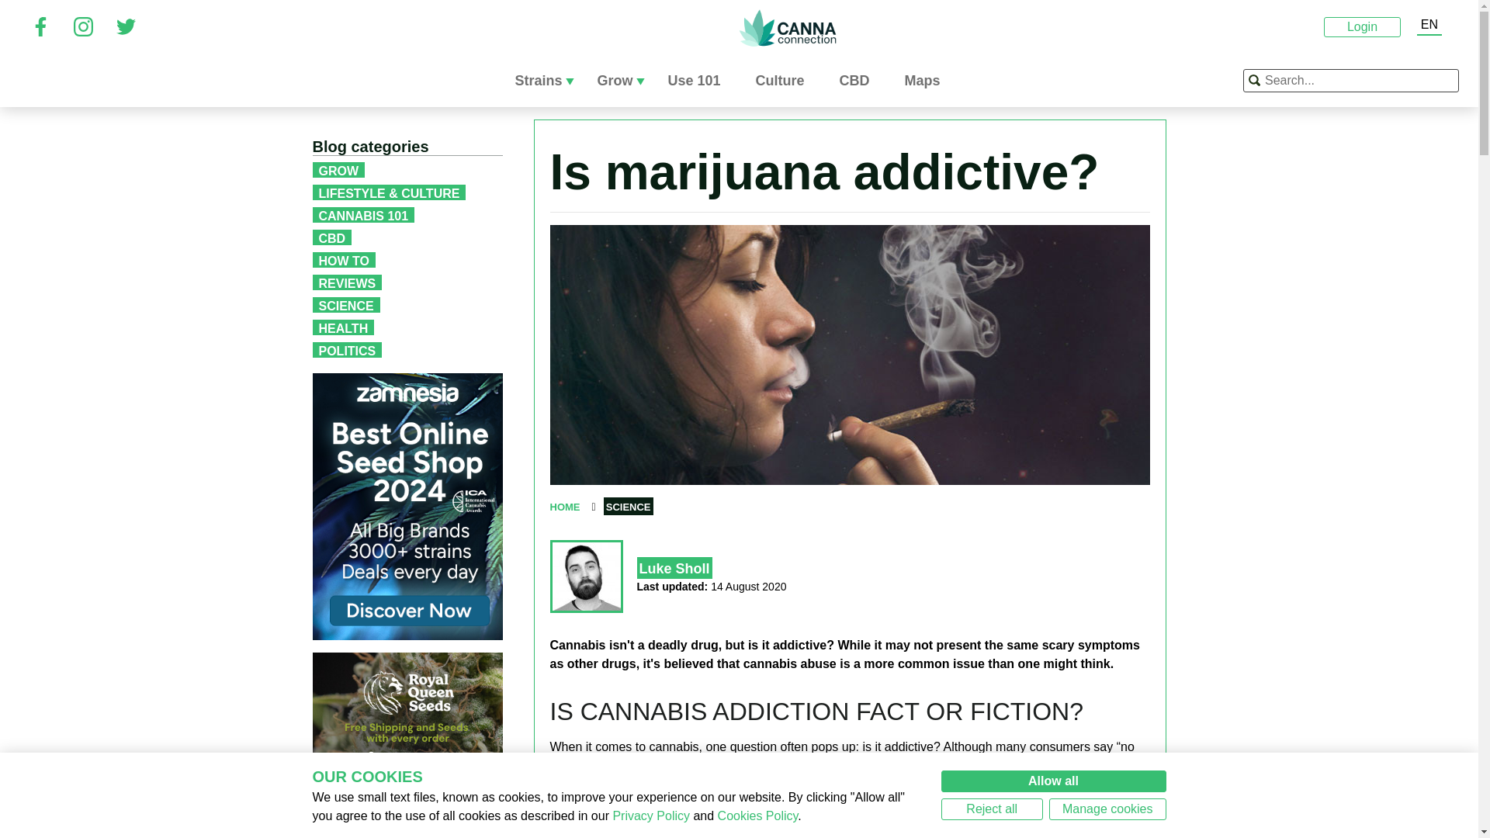 The height and width of the screenshot is (838, 1490). Describe the element at coordinates (543, 81) in the screenshot. I see `Strains` at that location.